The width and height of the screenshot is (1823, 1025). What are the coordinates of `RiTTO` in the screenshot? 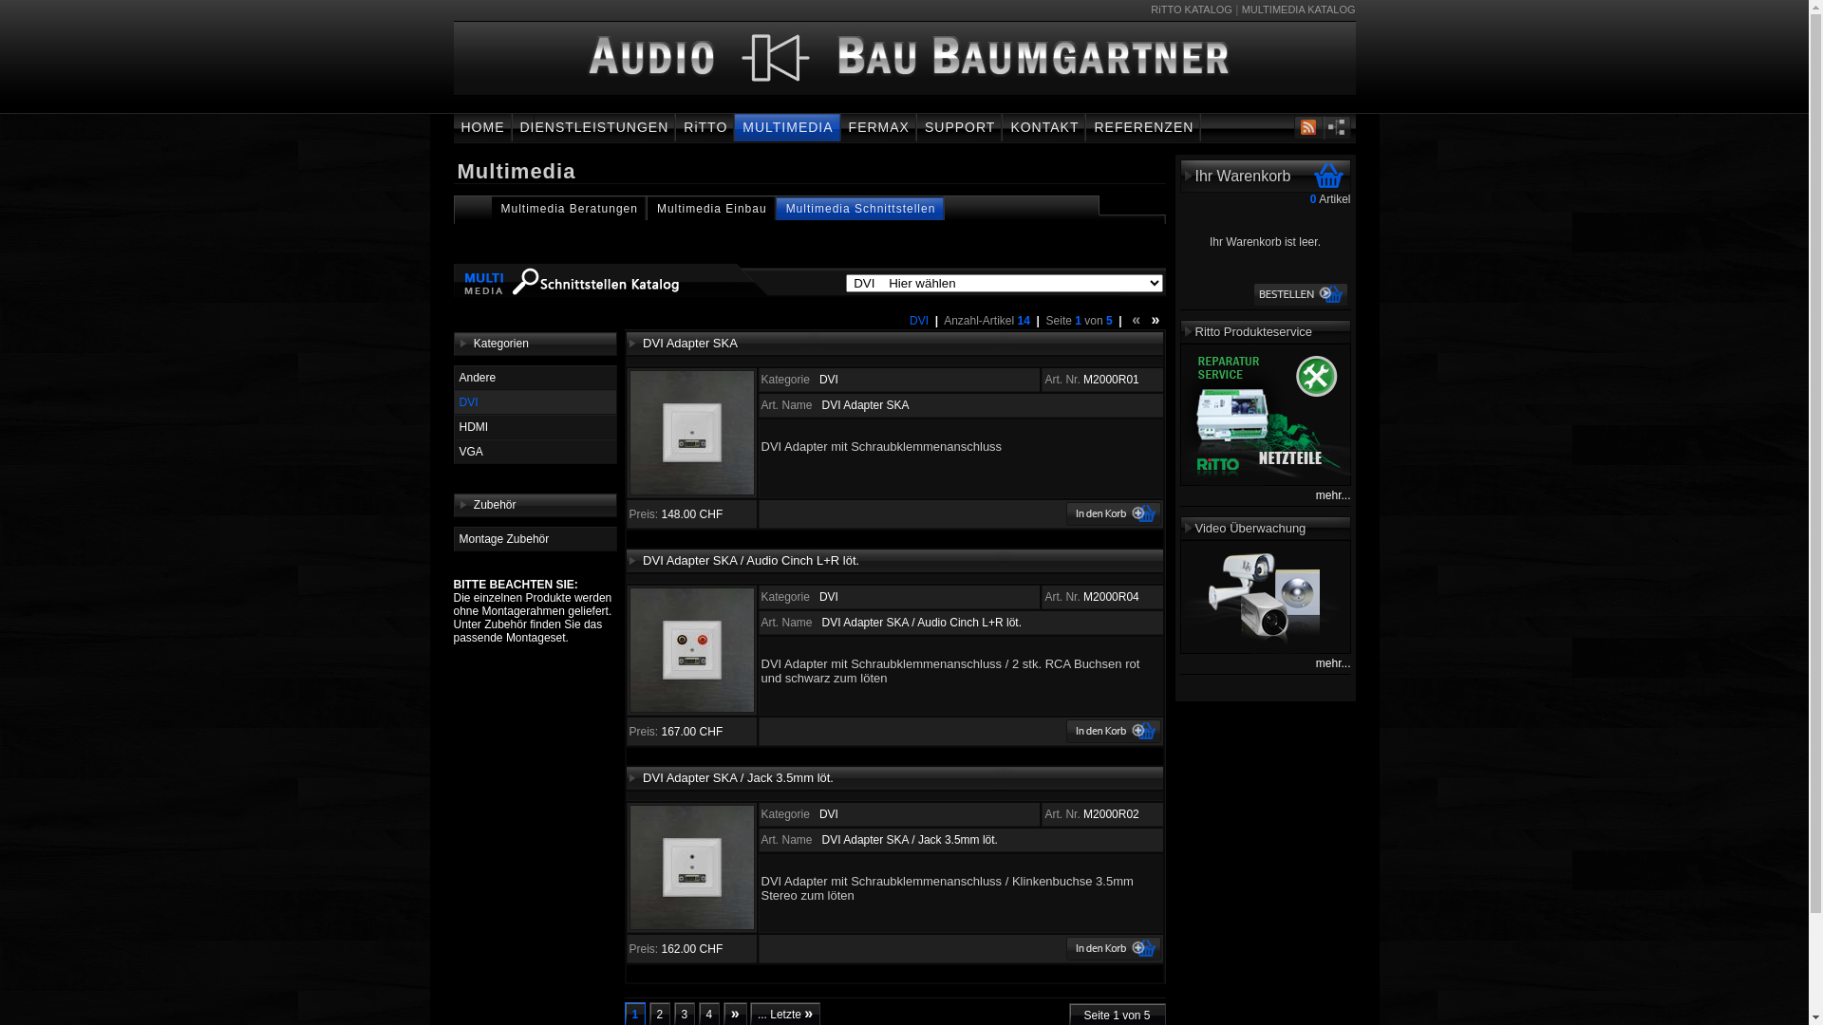 It's located at (705, 127).